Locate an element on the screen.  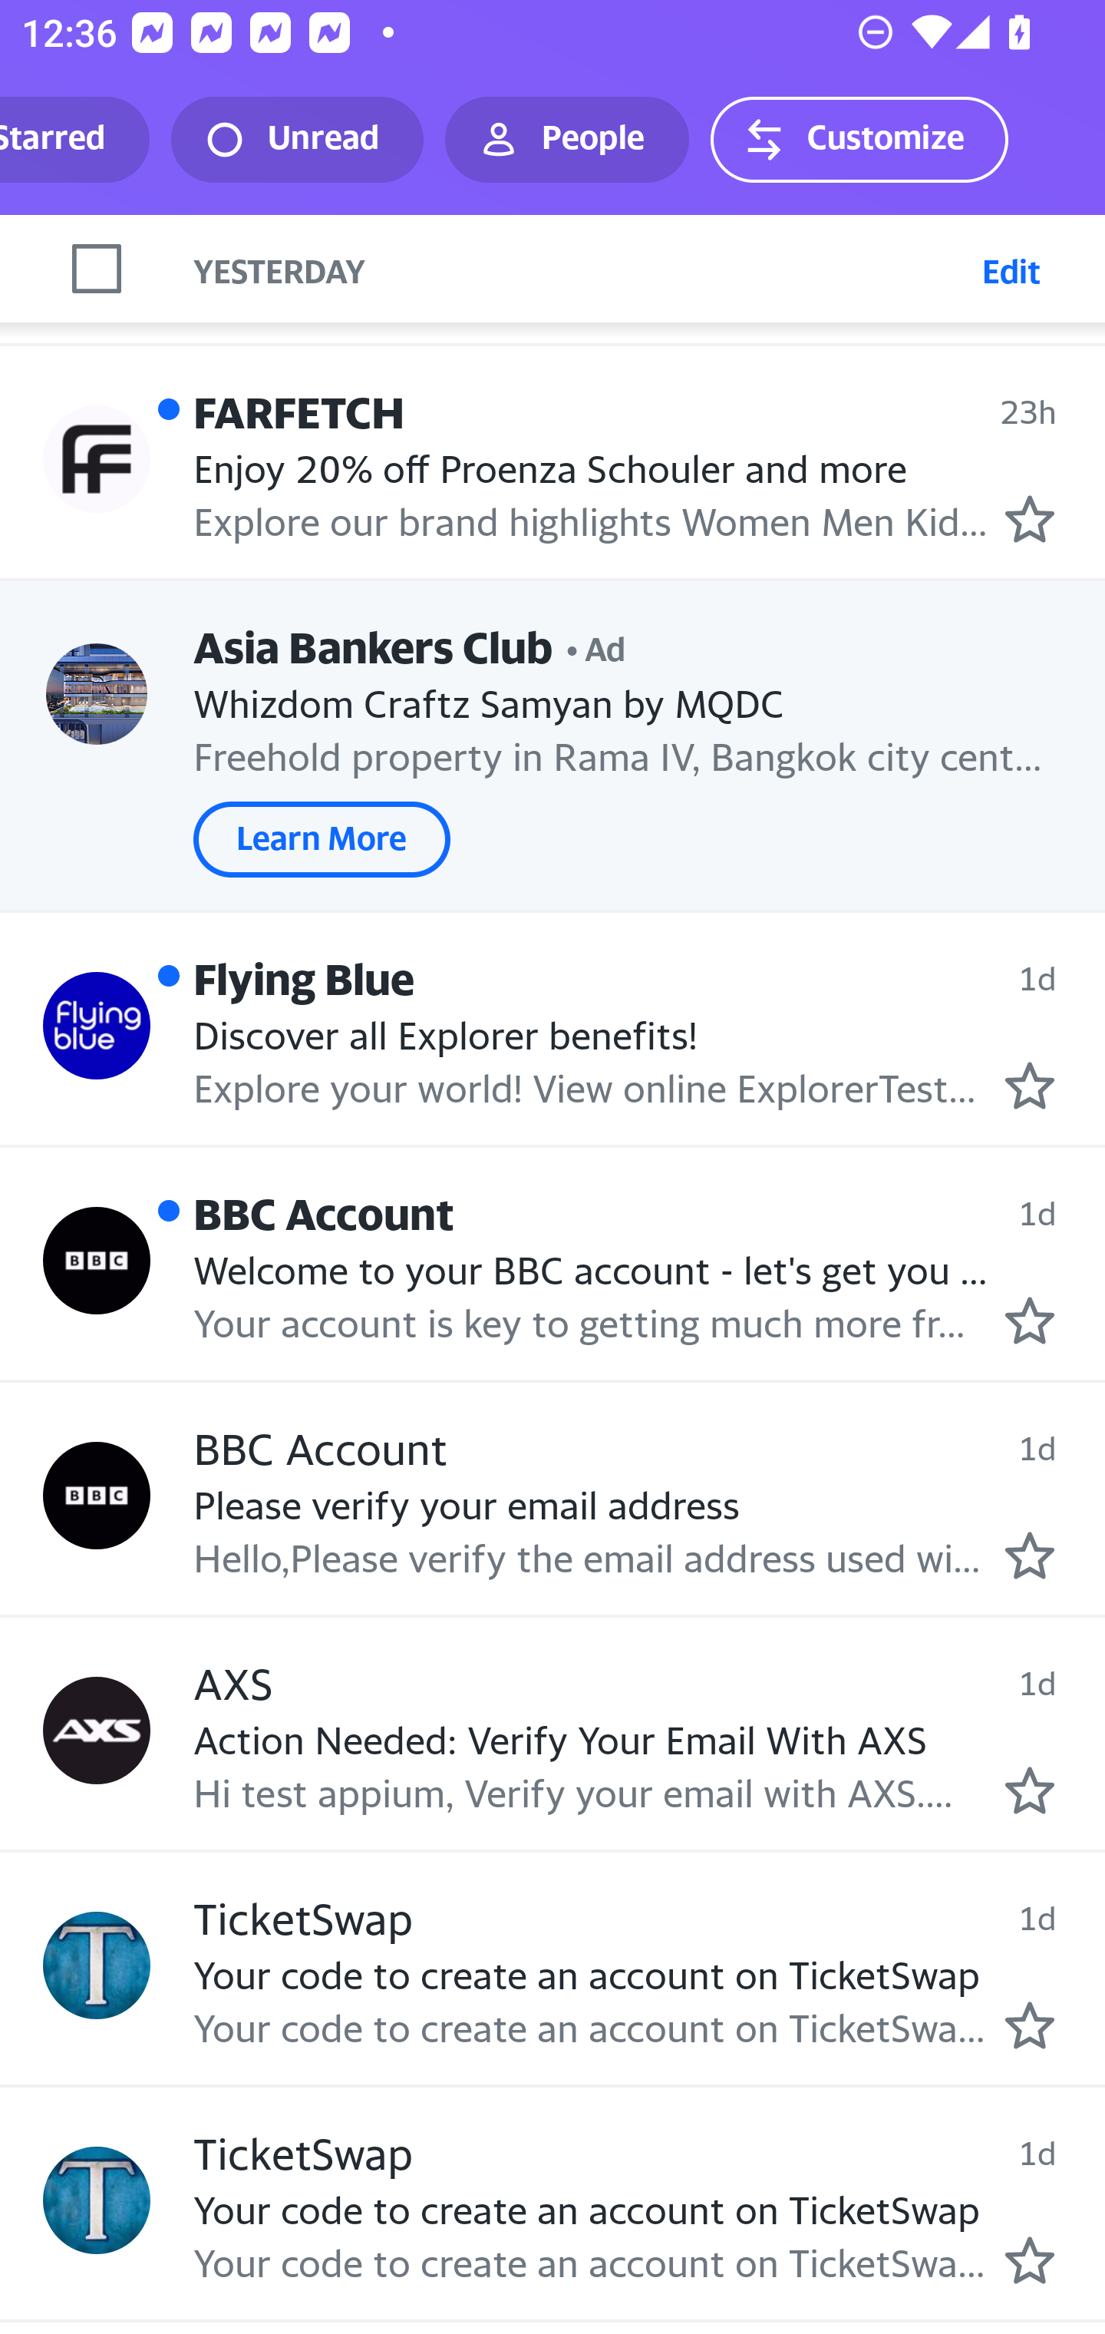
Profile
BBC Account is located at coordinates (97, 1260).